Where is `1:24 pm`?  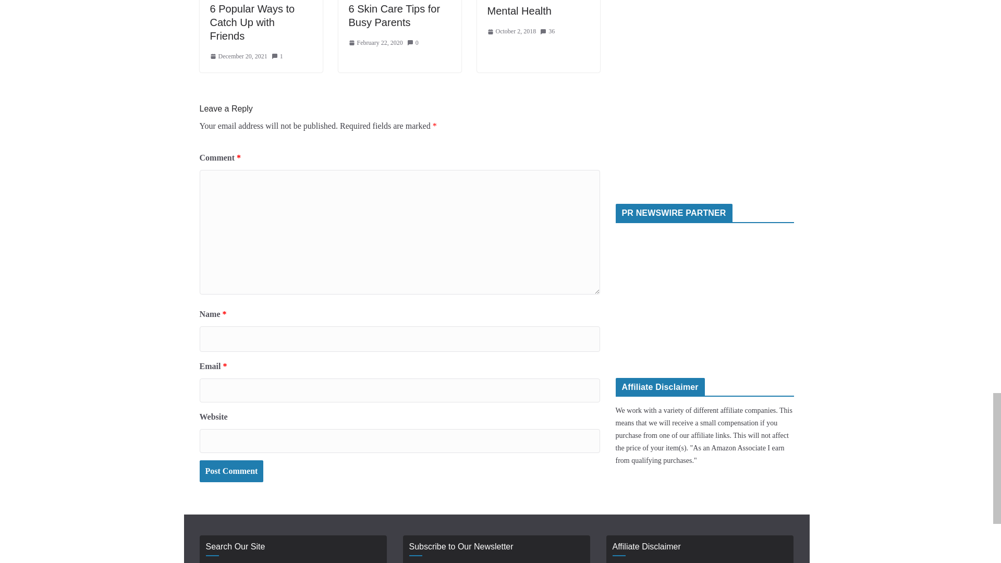 1:24 pm is located at coordinates (238, 56).